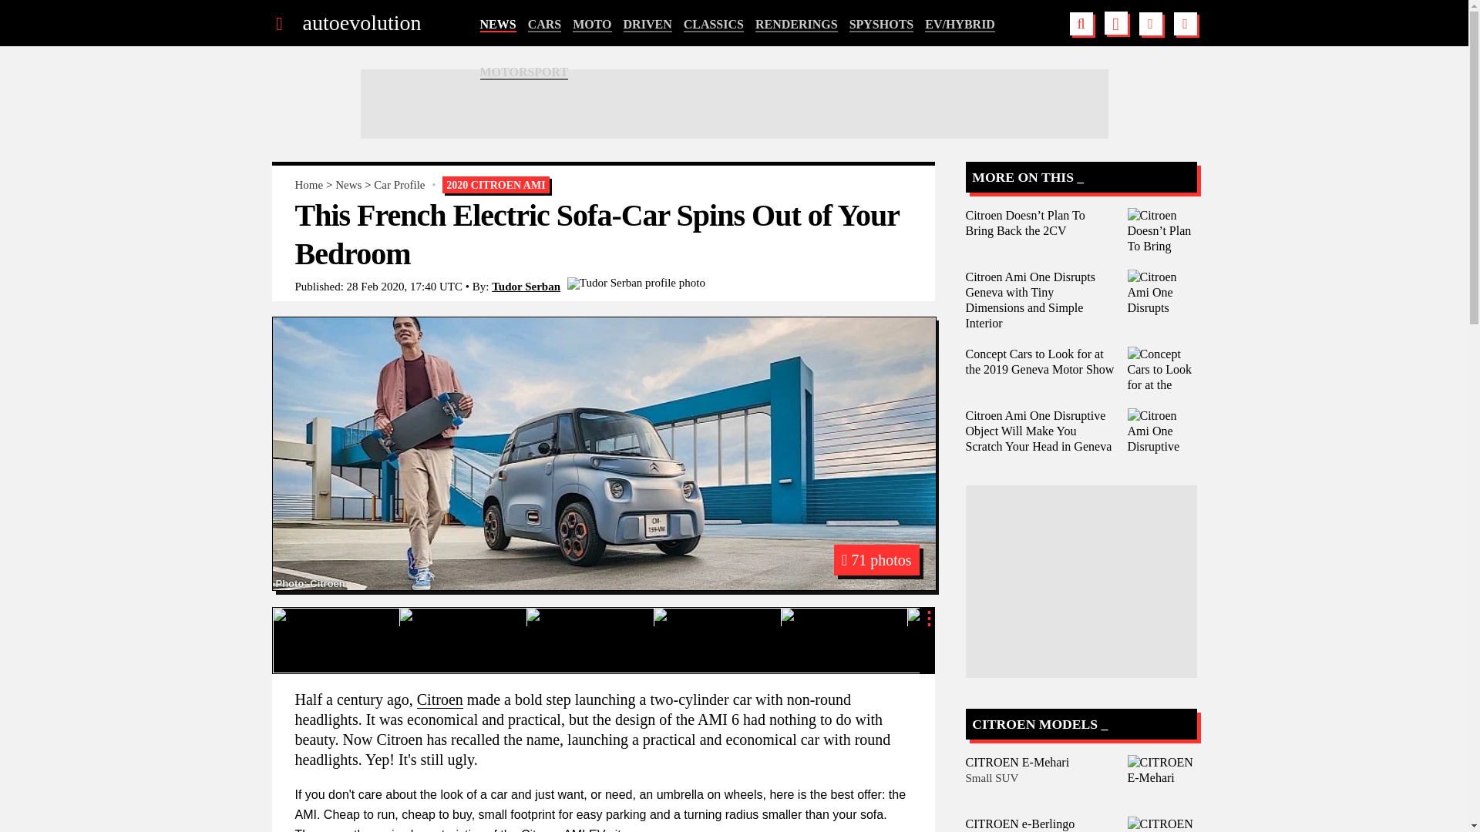 This screenshot has height=832, width=1480. Describe the element at coordinates (399, 185) in the screenshot. I see `Car Profile` at that location.